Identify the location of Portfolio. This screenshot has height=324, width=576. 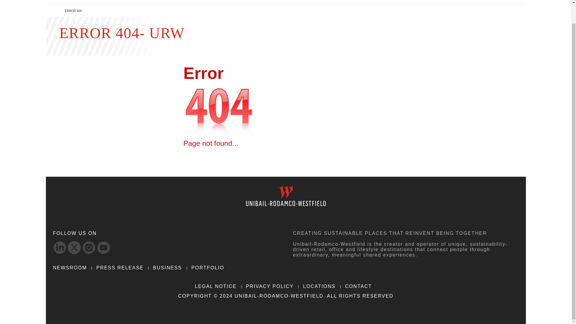
(188, 6).